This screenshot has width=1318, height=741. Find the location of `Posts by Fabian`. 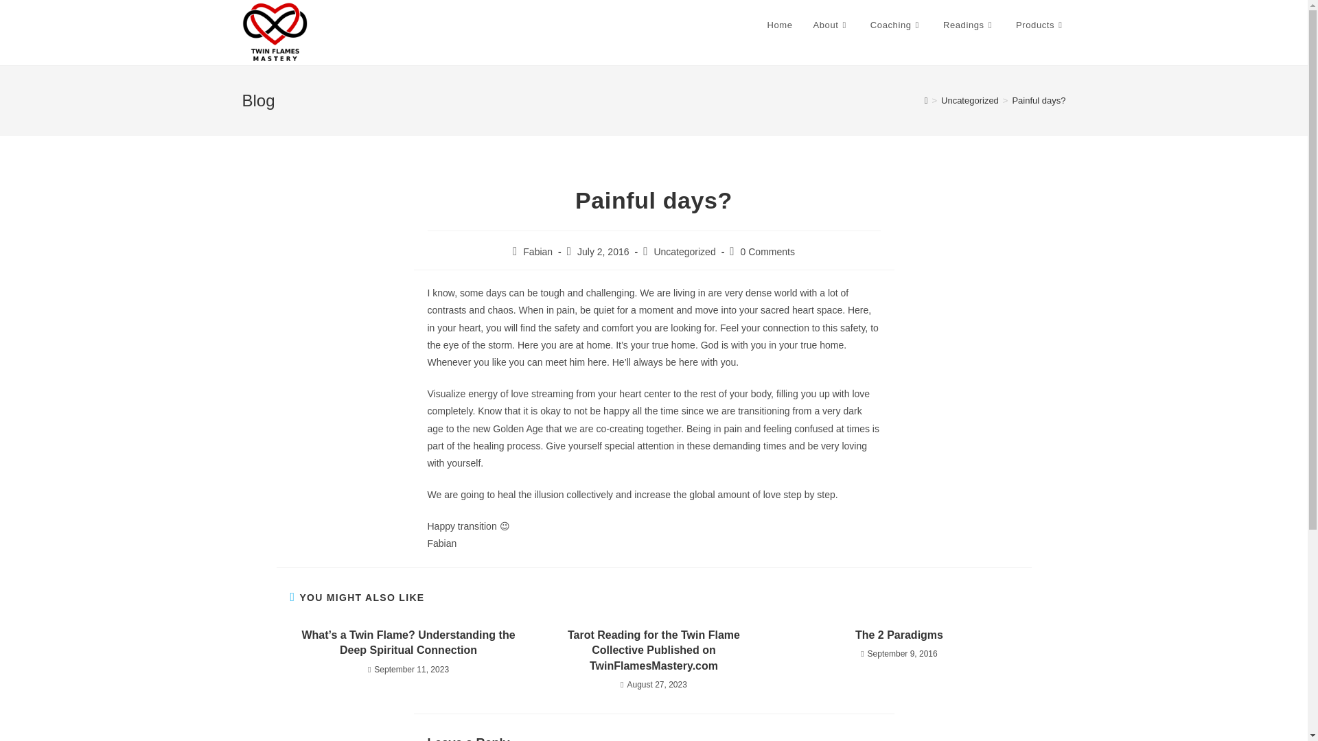

Posts by Fabian is located at coordinates (537, 251).